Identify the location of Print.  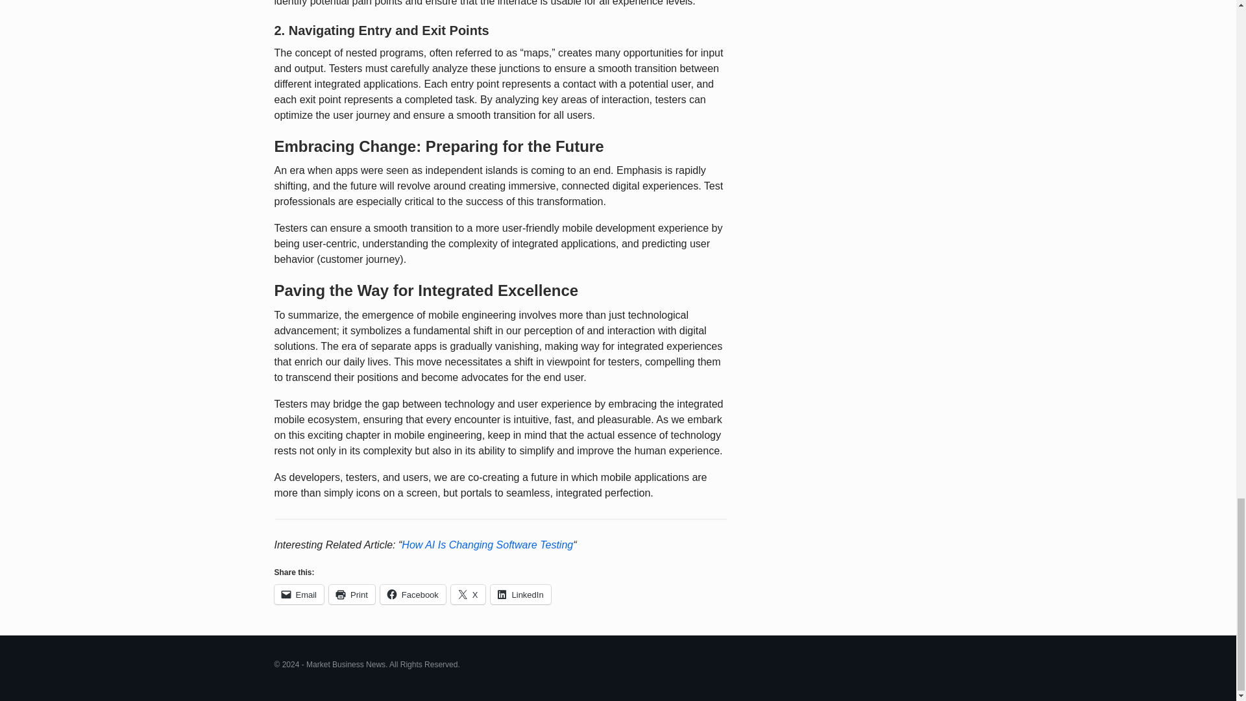
(352, 594).